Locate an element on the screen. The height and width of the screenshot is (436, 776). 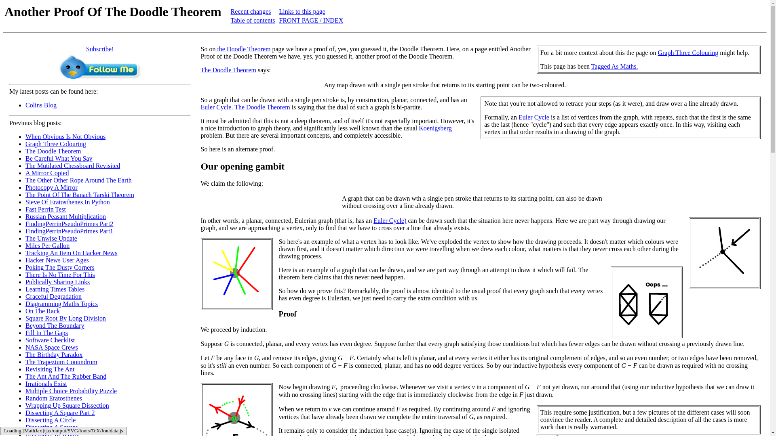
Fill In The Gaps is located at coordinates (47, 333).